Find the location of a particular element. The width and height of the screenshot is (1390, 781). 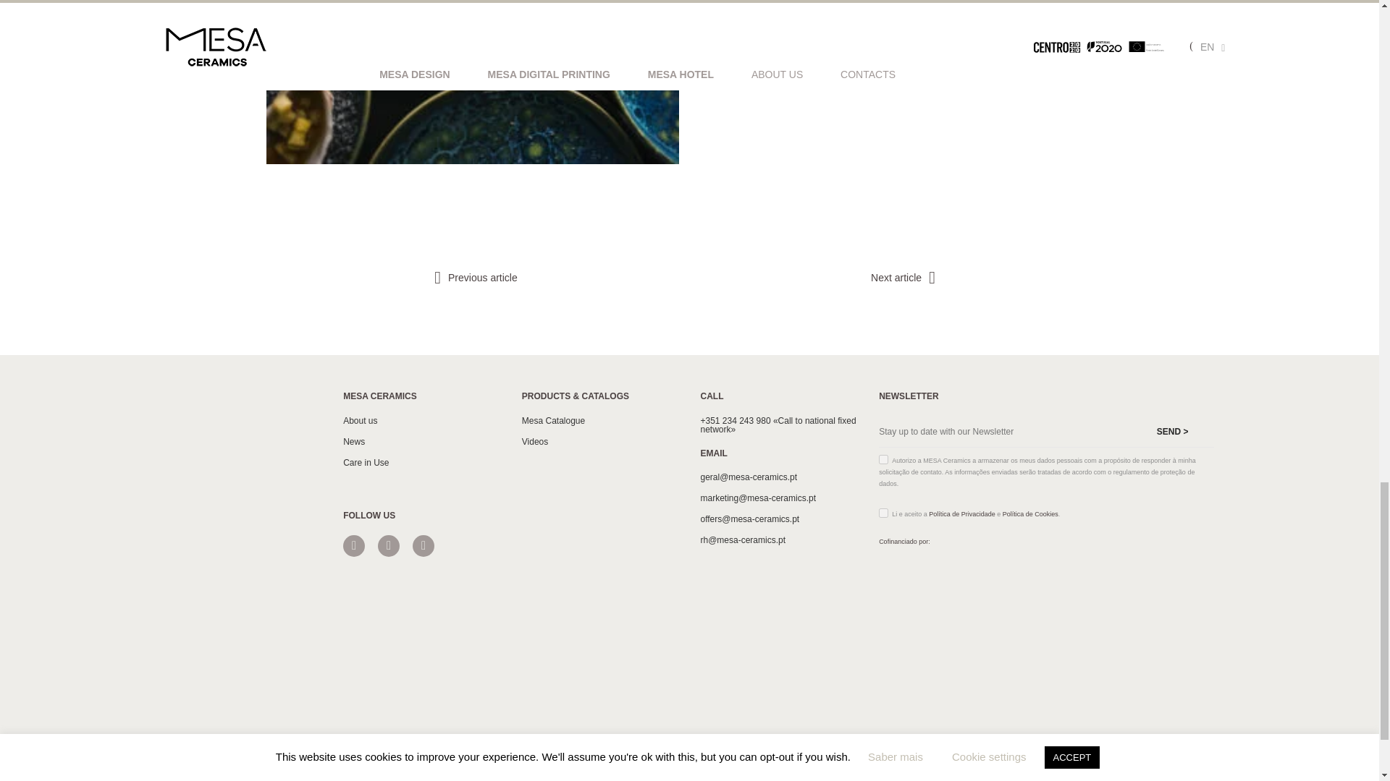

Videos is located at coordinates (601, 441).